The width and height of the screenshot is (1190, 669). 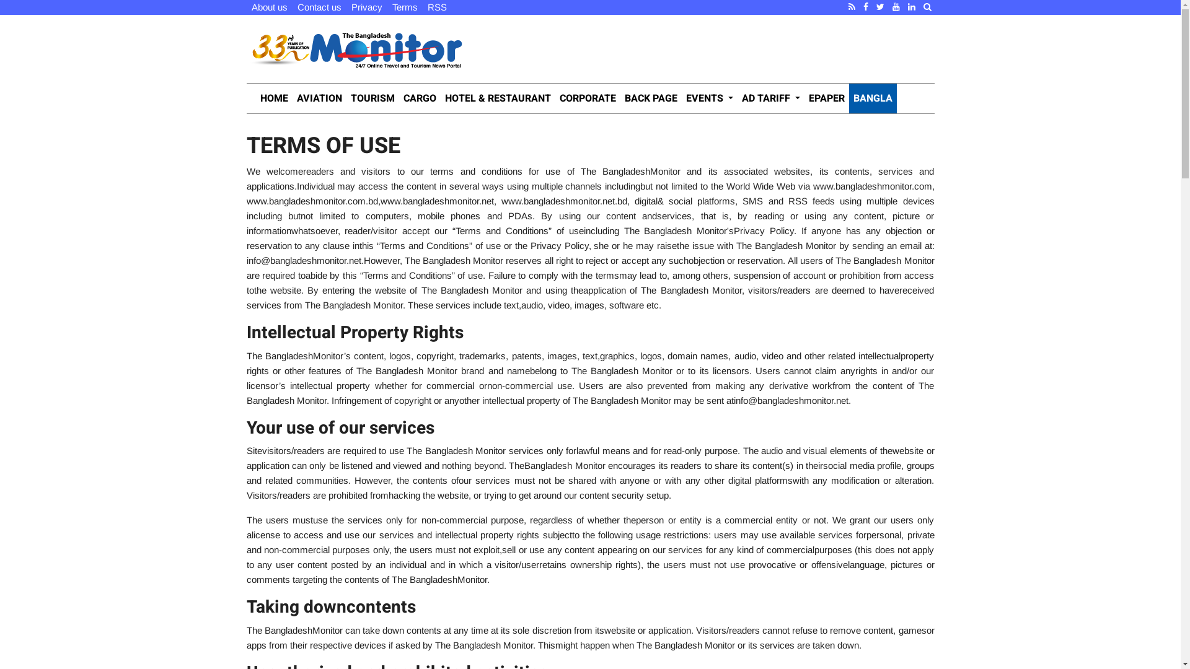 What do you see at coordinates (588, 98) in the screenshot?
I see `CORPORATE` at bounding box center [588, 98].